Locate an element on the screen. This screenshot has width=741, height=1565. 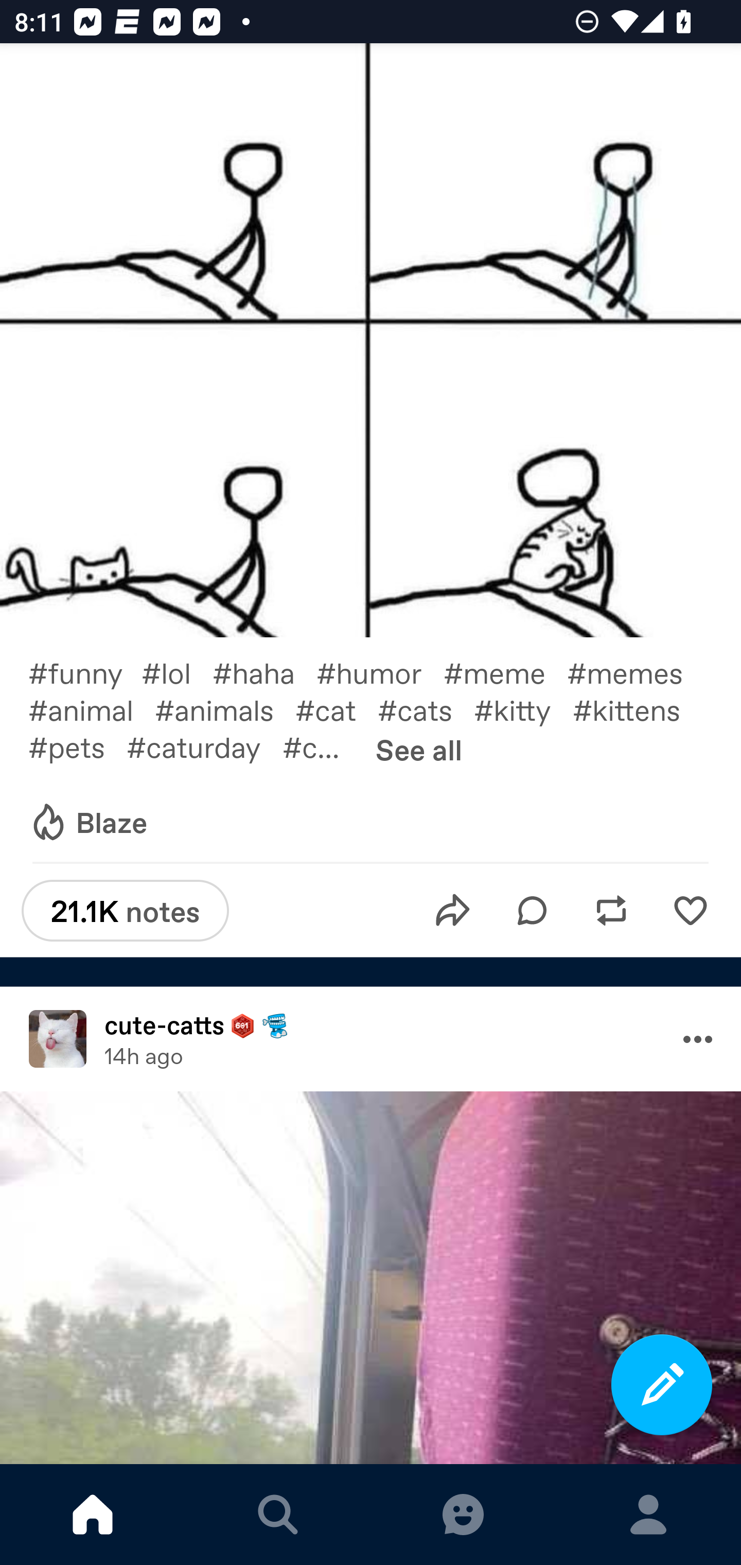
#caturday is located at coordinates (204, 746).